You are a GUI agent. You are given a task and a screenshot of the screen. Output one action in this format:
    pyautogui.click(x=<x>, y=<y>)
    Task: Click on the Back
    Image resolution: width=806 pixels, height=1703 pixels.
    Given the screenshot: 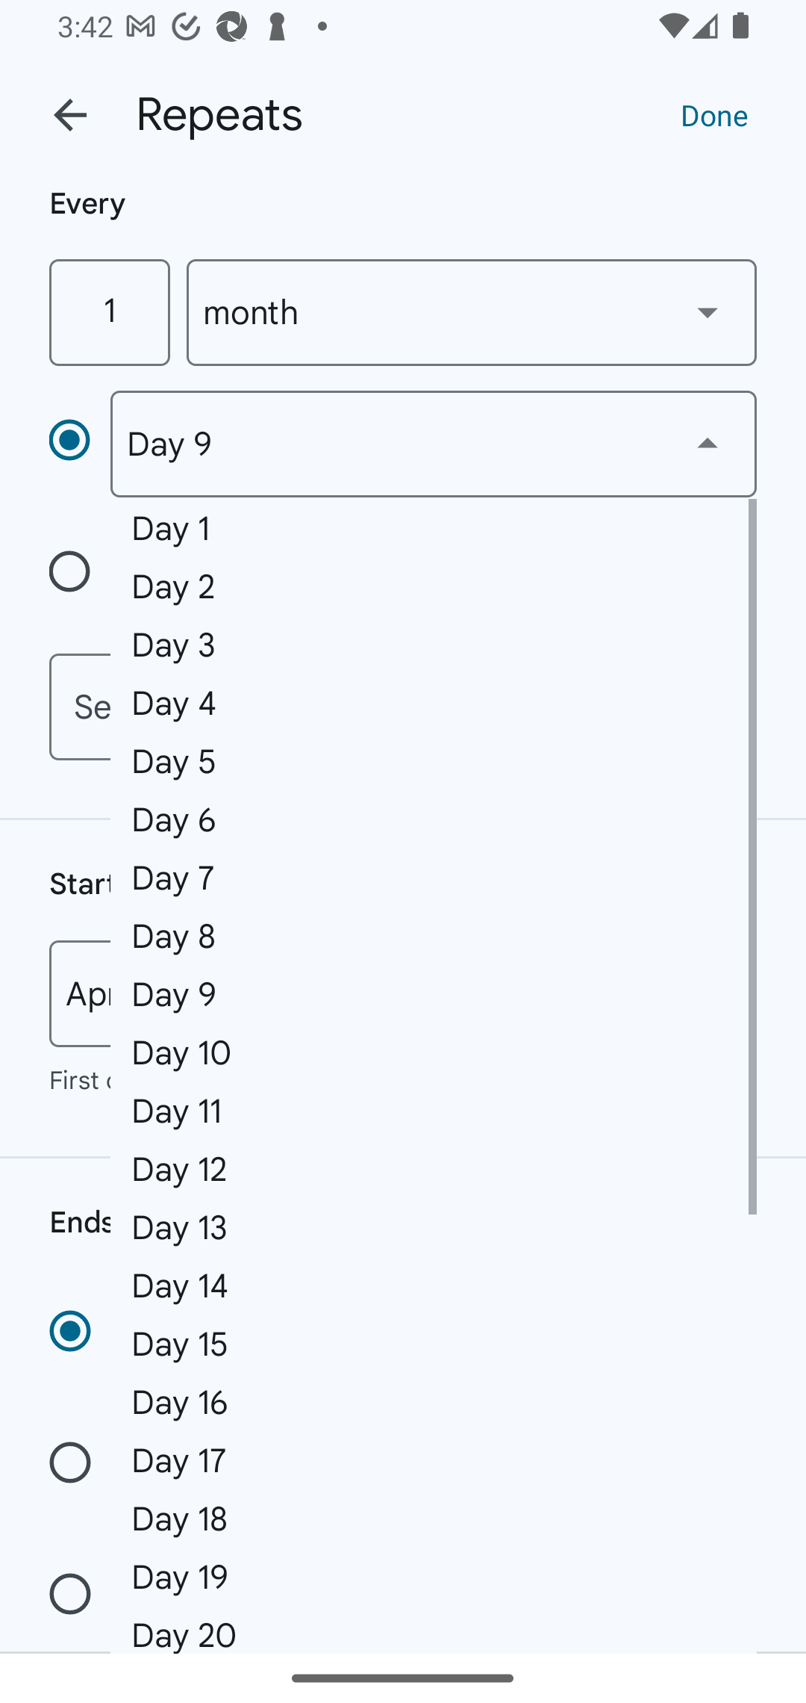 What is the action you would take?
    pyautogui.click(x=70, y=115)
    